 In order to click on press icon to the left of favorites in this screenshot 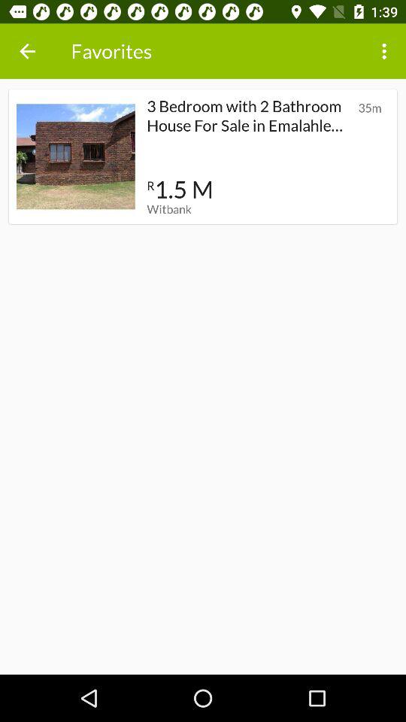, I will do `click(27, 51)`.